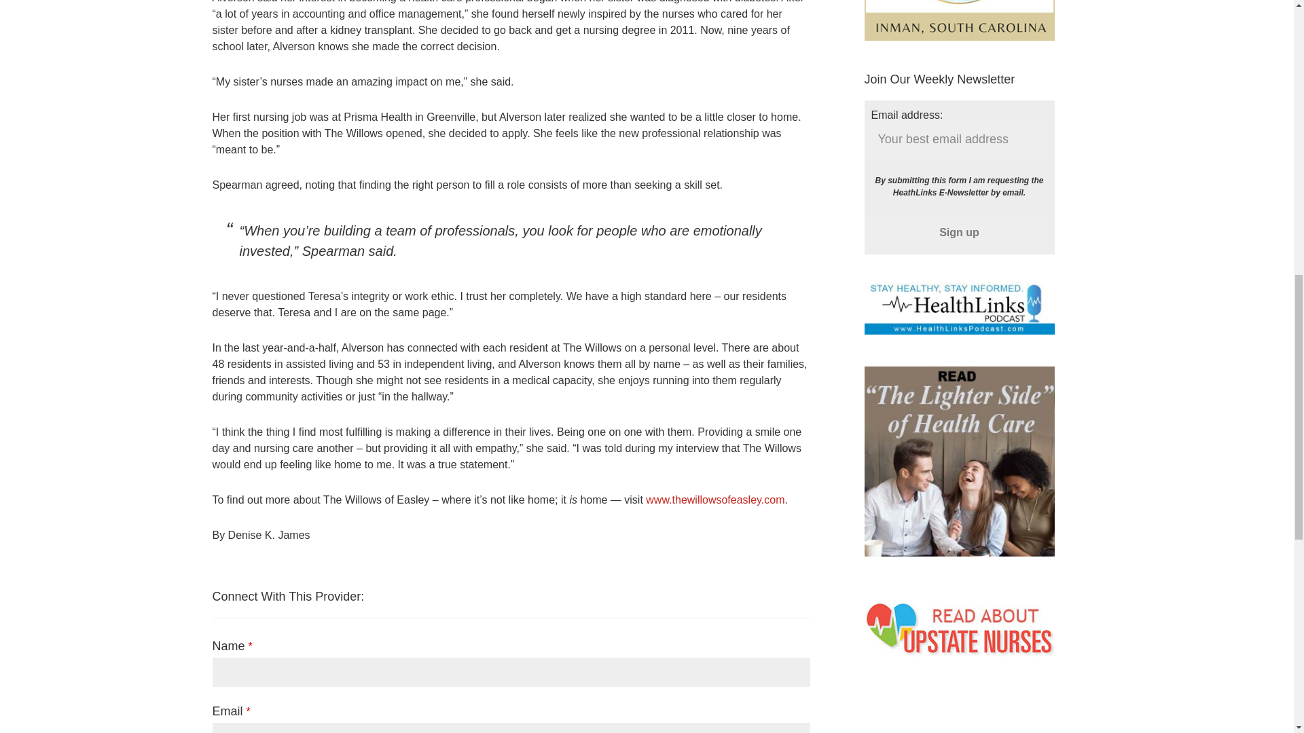 This screenshot has height=733, width=1304. What do you see at coordinates (959, 232) in the screenshot?
I see `Sign up` at bounding box center [959, 232].